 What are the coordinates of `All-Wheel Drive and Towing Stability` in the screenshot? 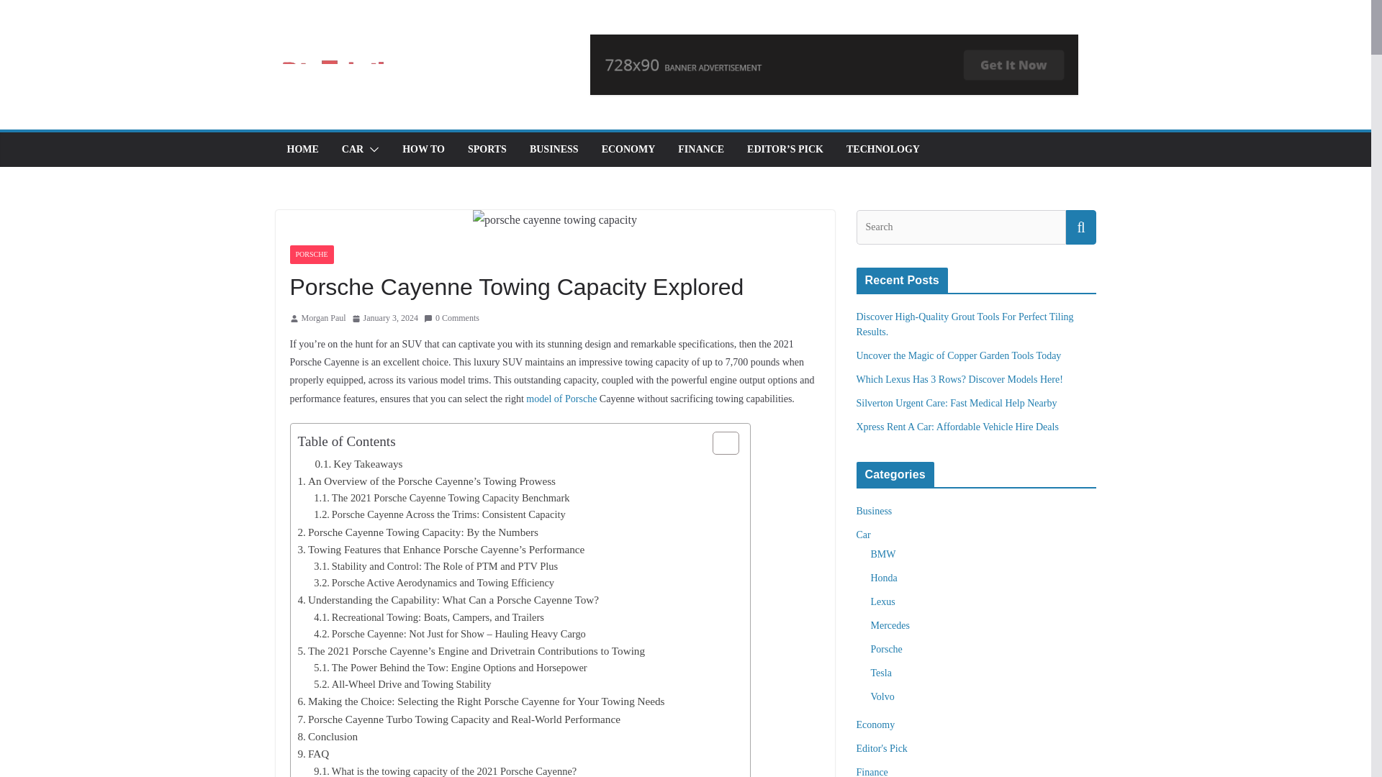 It's located at (402, 684).